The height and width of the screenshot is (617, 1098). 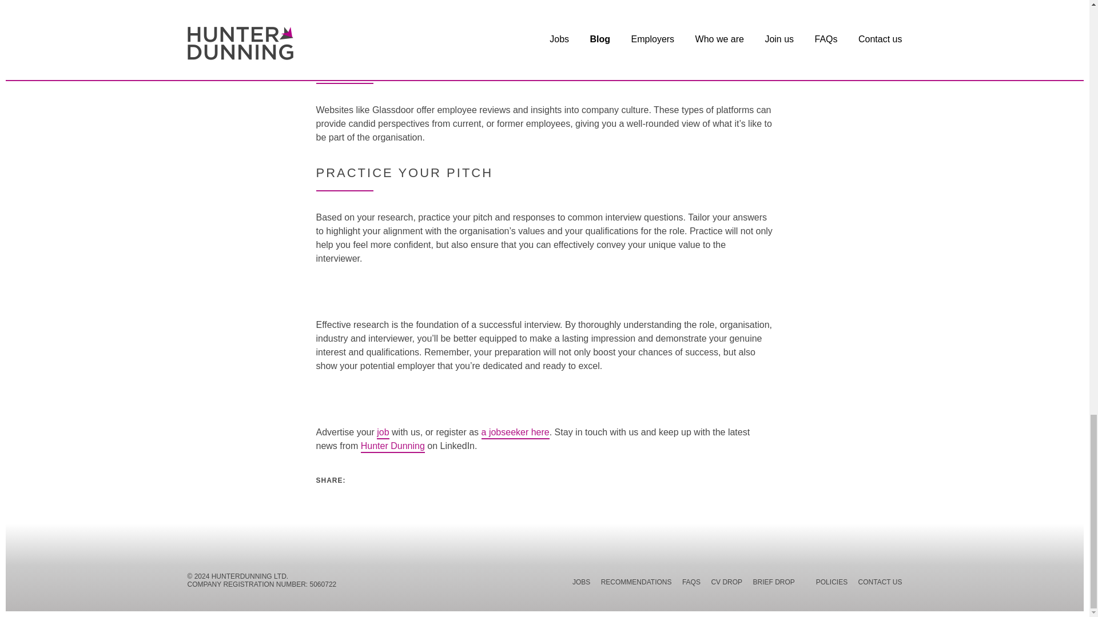 I want to click on POLICIES, so click(x=832, y=584).